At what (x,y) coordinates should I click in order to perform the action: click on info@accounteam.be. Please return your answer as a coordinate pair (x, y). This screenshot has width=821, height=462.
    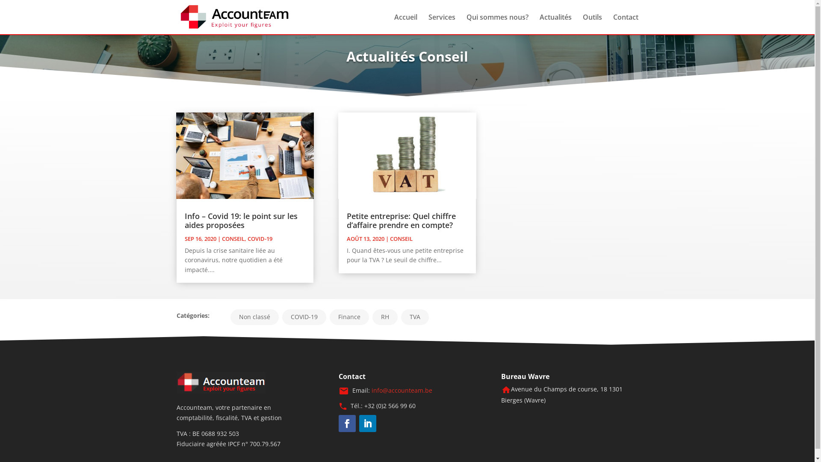
    Looking at the image, I should click on (402, 390).